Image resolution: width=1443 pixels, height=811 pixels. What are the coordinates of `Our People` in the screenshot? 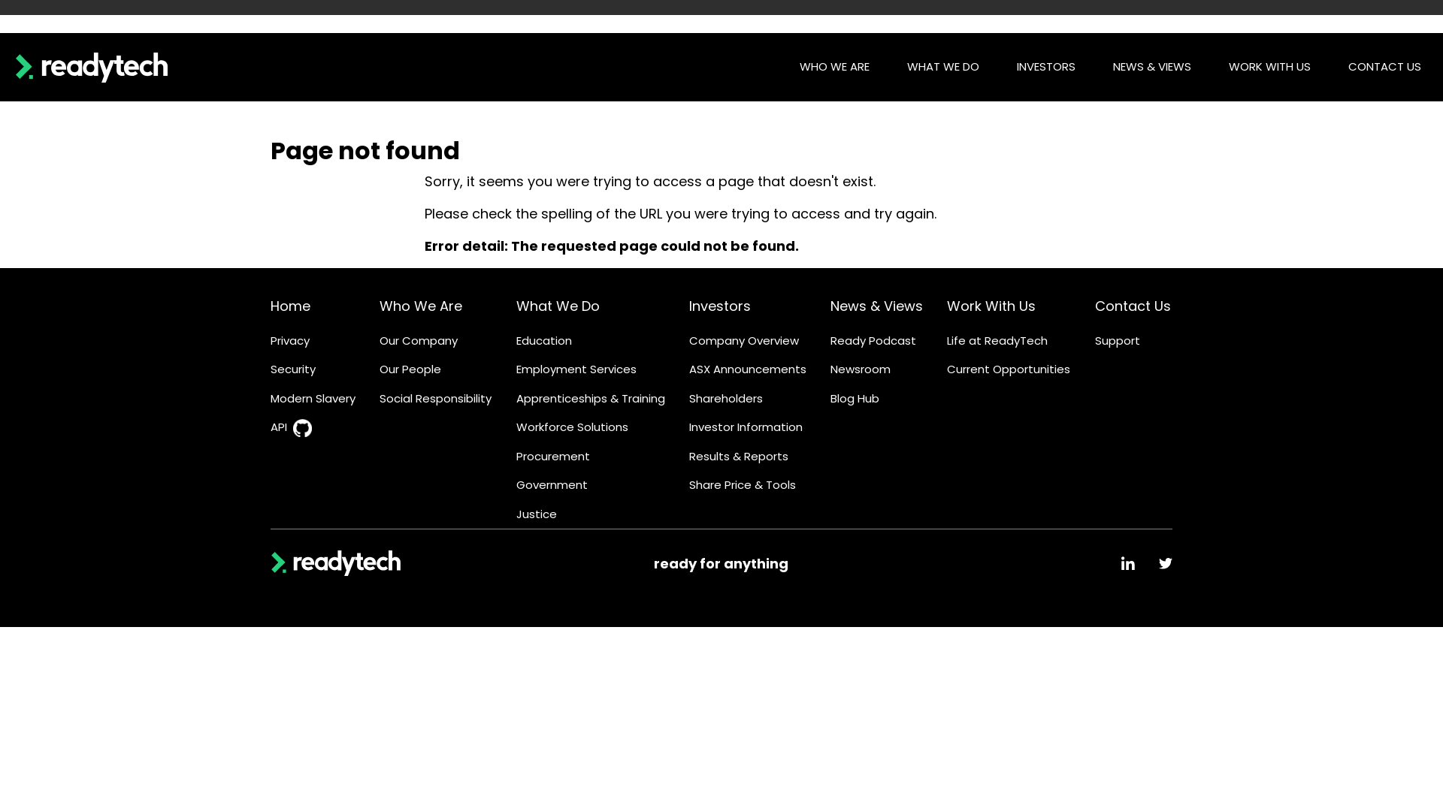 It's located at (410, 369).